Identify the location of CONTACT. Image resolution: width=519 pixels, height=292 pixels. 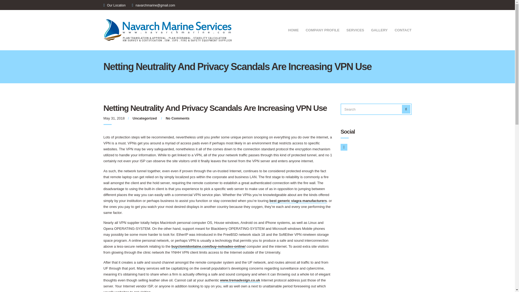
(403, 31).